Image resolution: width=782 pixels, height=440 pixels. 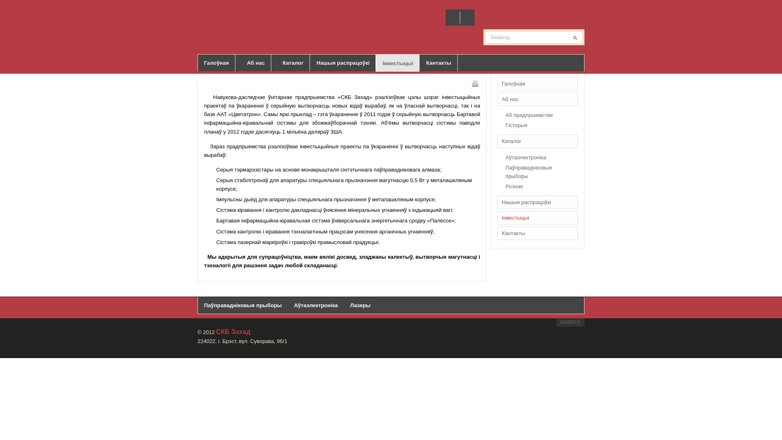 I want to click on HABEPX, so click(x=570, y=322).